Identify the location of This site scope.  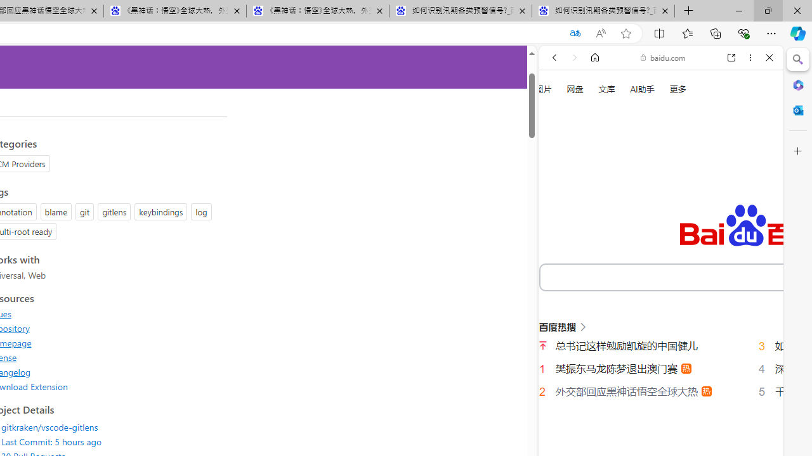
(594, 114).